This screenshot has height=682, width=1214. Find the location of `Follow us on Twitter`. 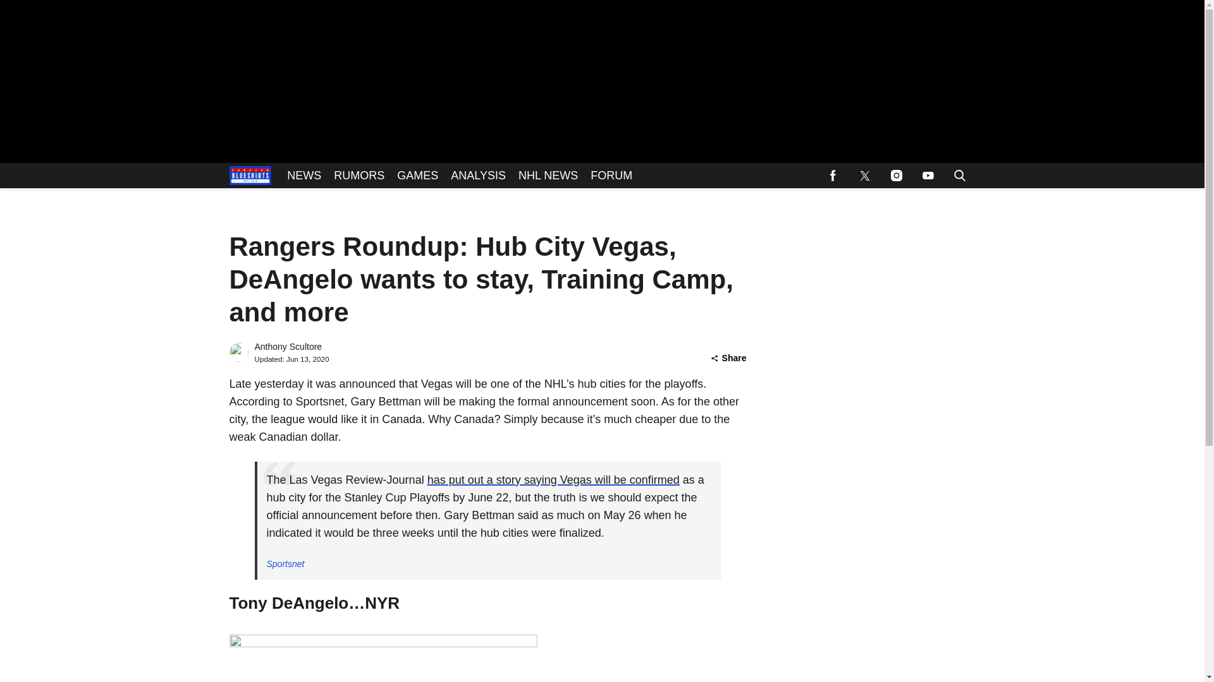

Follow us on Twitter is located at coordinates (864, 176).